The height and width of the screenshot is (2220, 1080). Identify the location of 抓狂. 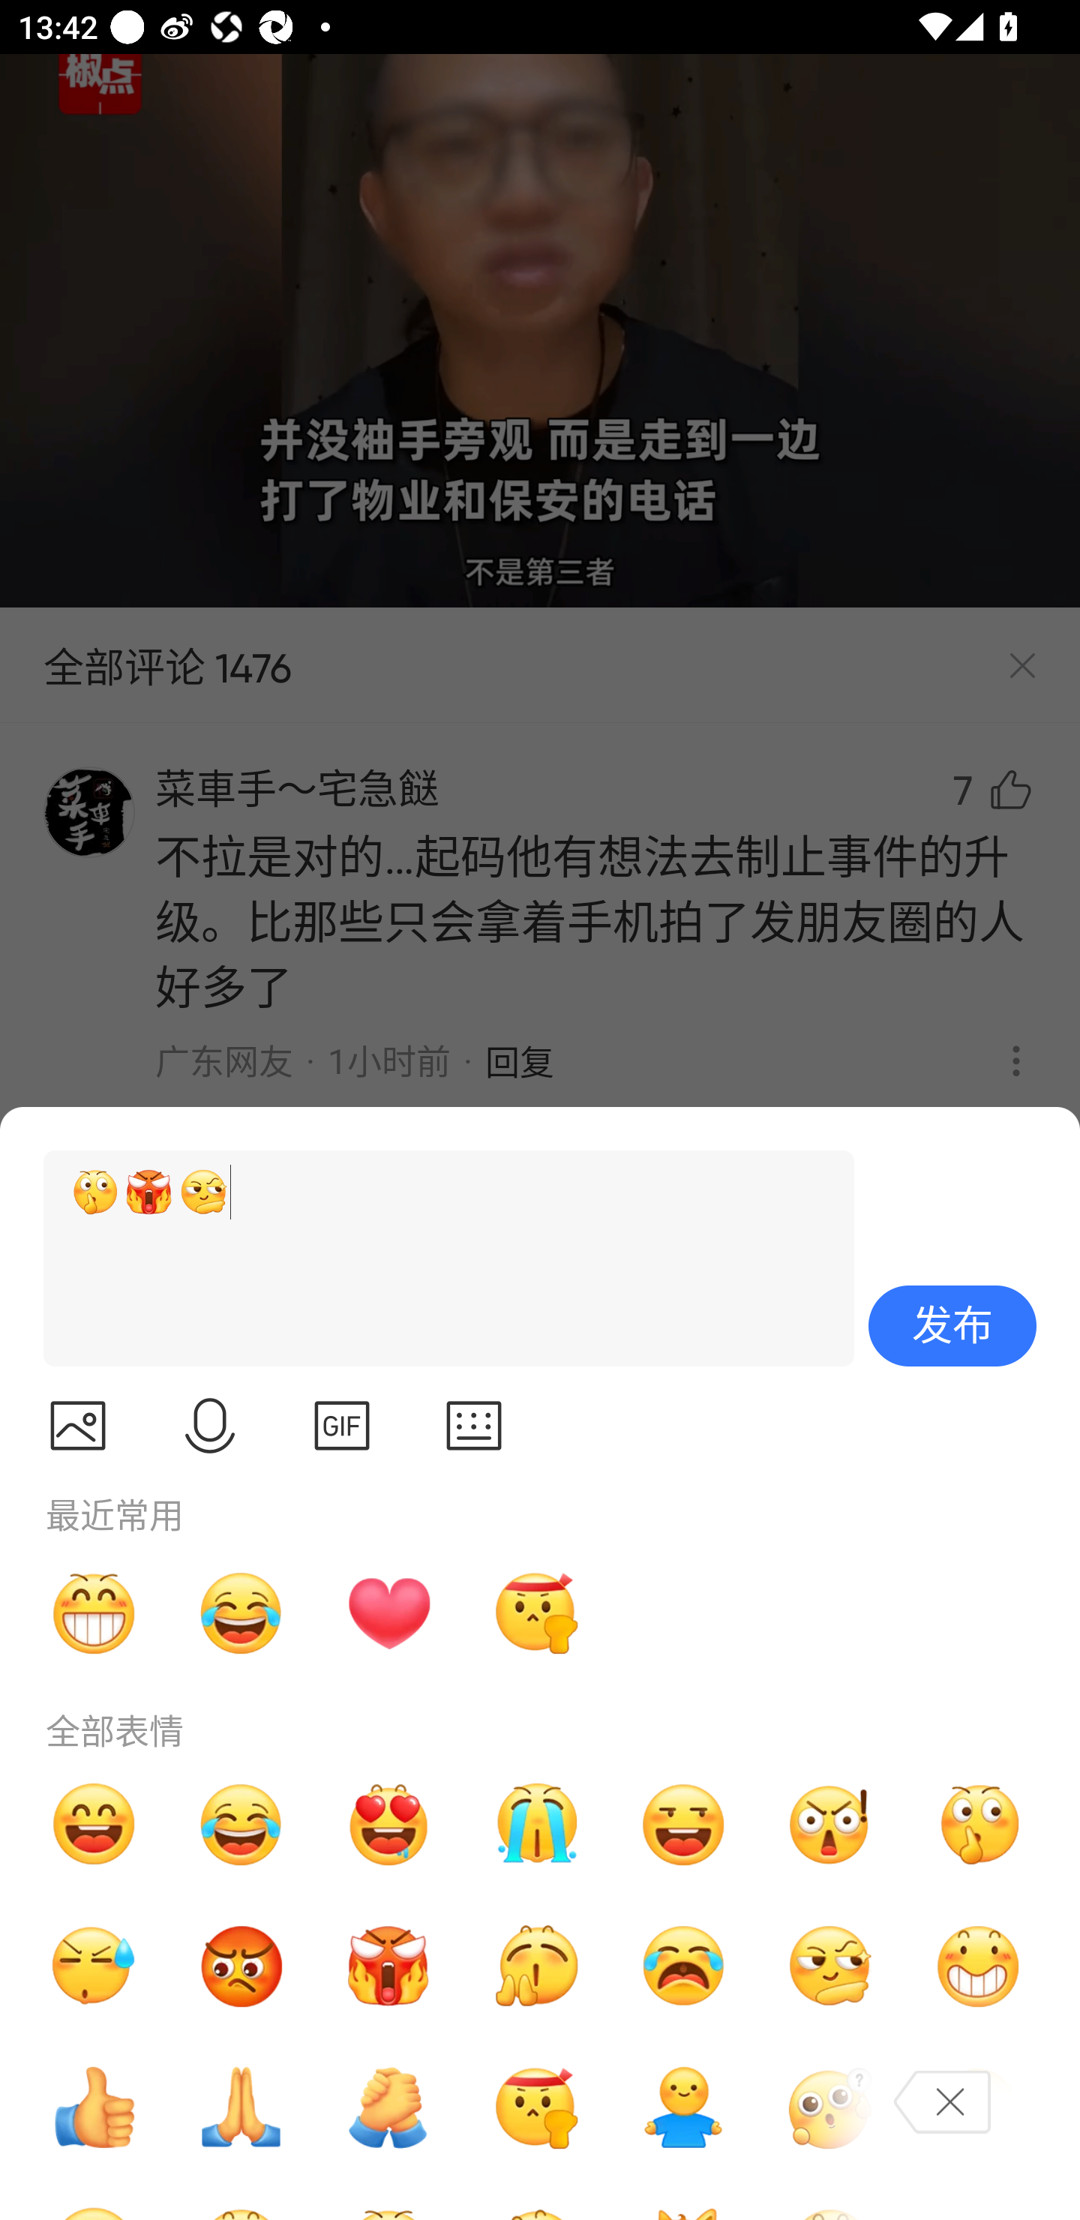
(683, 1966).